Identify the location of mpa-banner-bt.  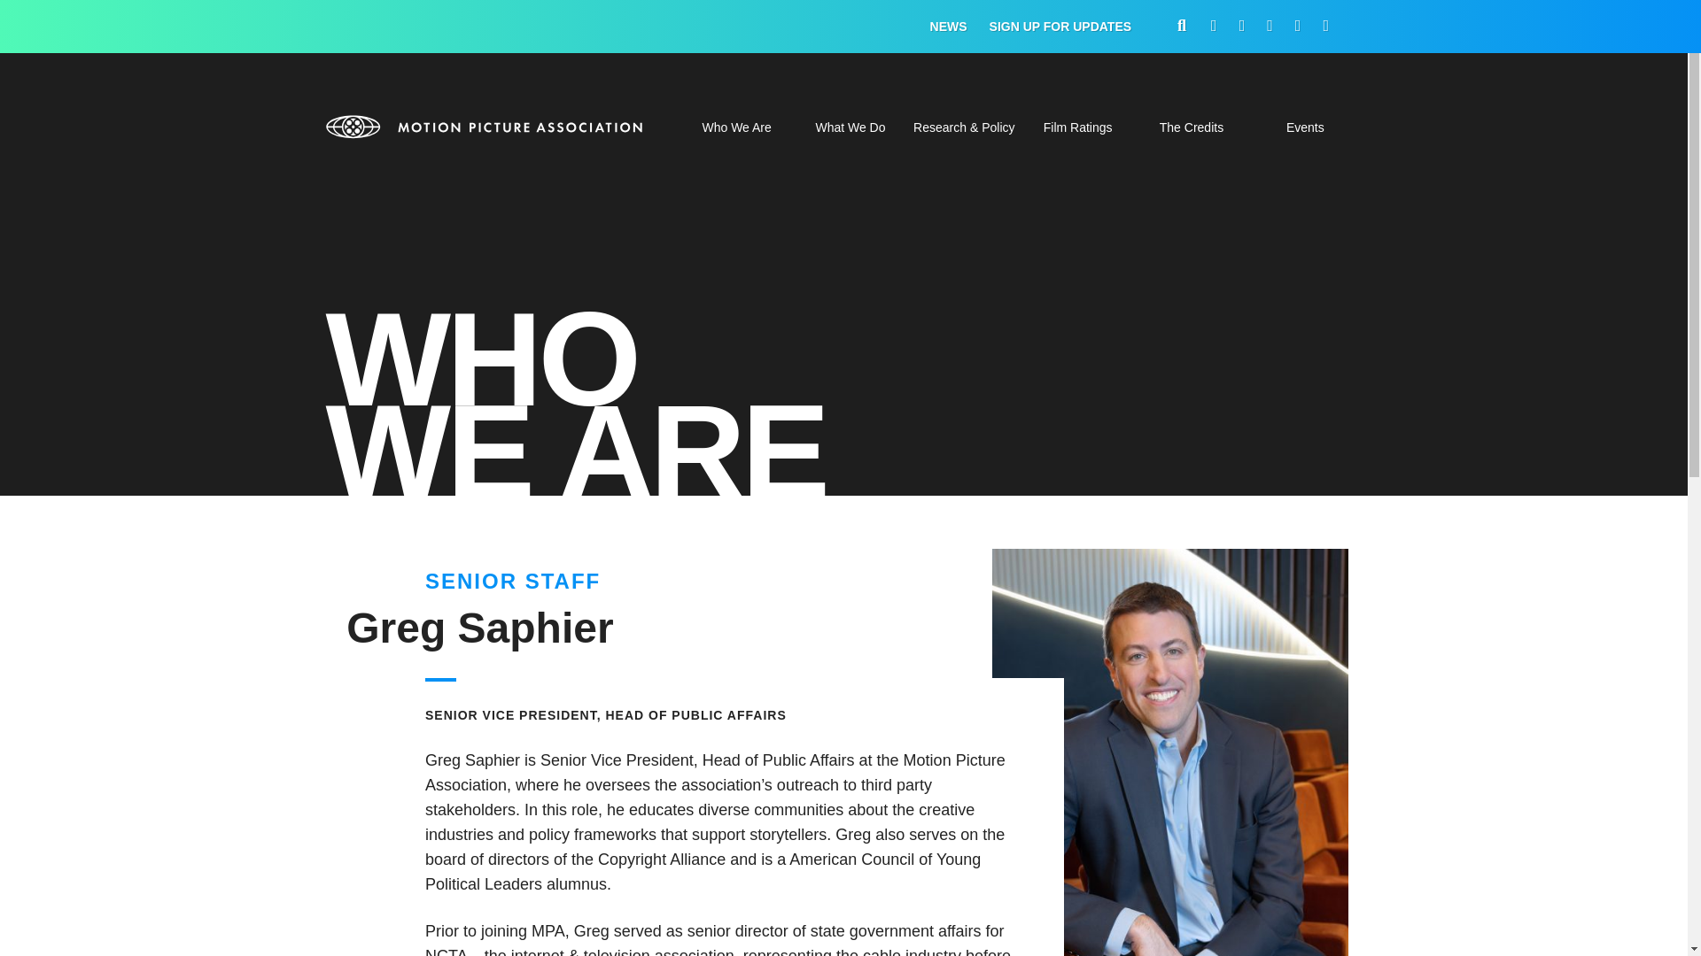
(485, 126).